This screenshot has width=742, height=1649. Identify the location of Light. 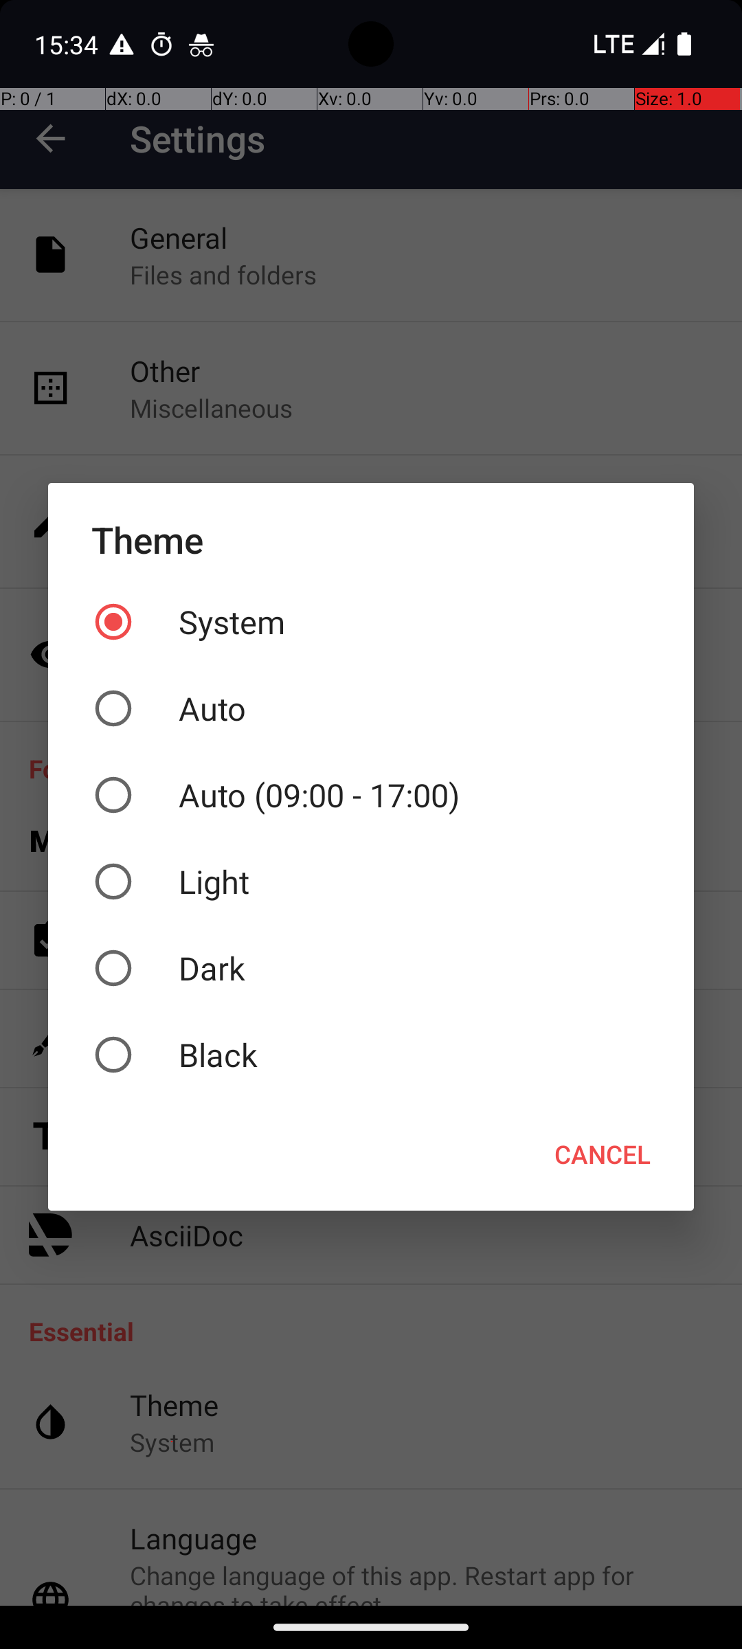
(371, 882).